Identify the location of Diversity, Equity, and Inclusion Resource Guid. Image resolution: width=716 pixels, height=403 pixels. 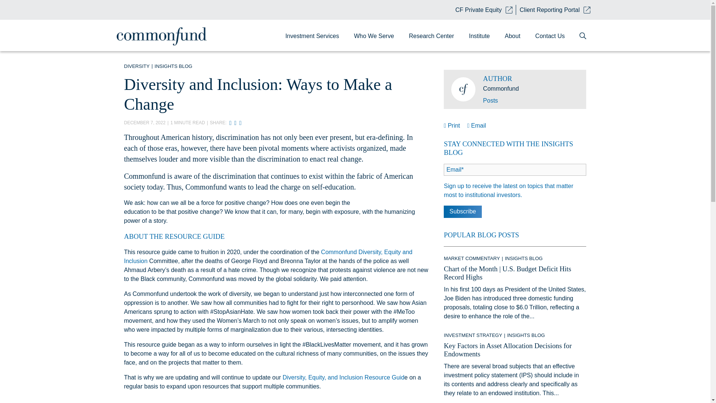
(342, 377).